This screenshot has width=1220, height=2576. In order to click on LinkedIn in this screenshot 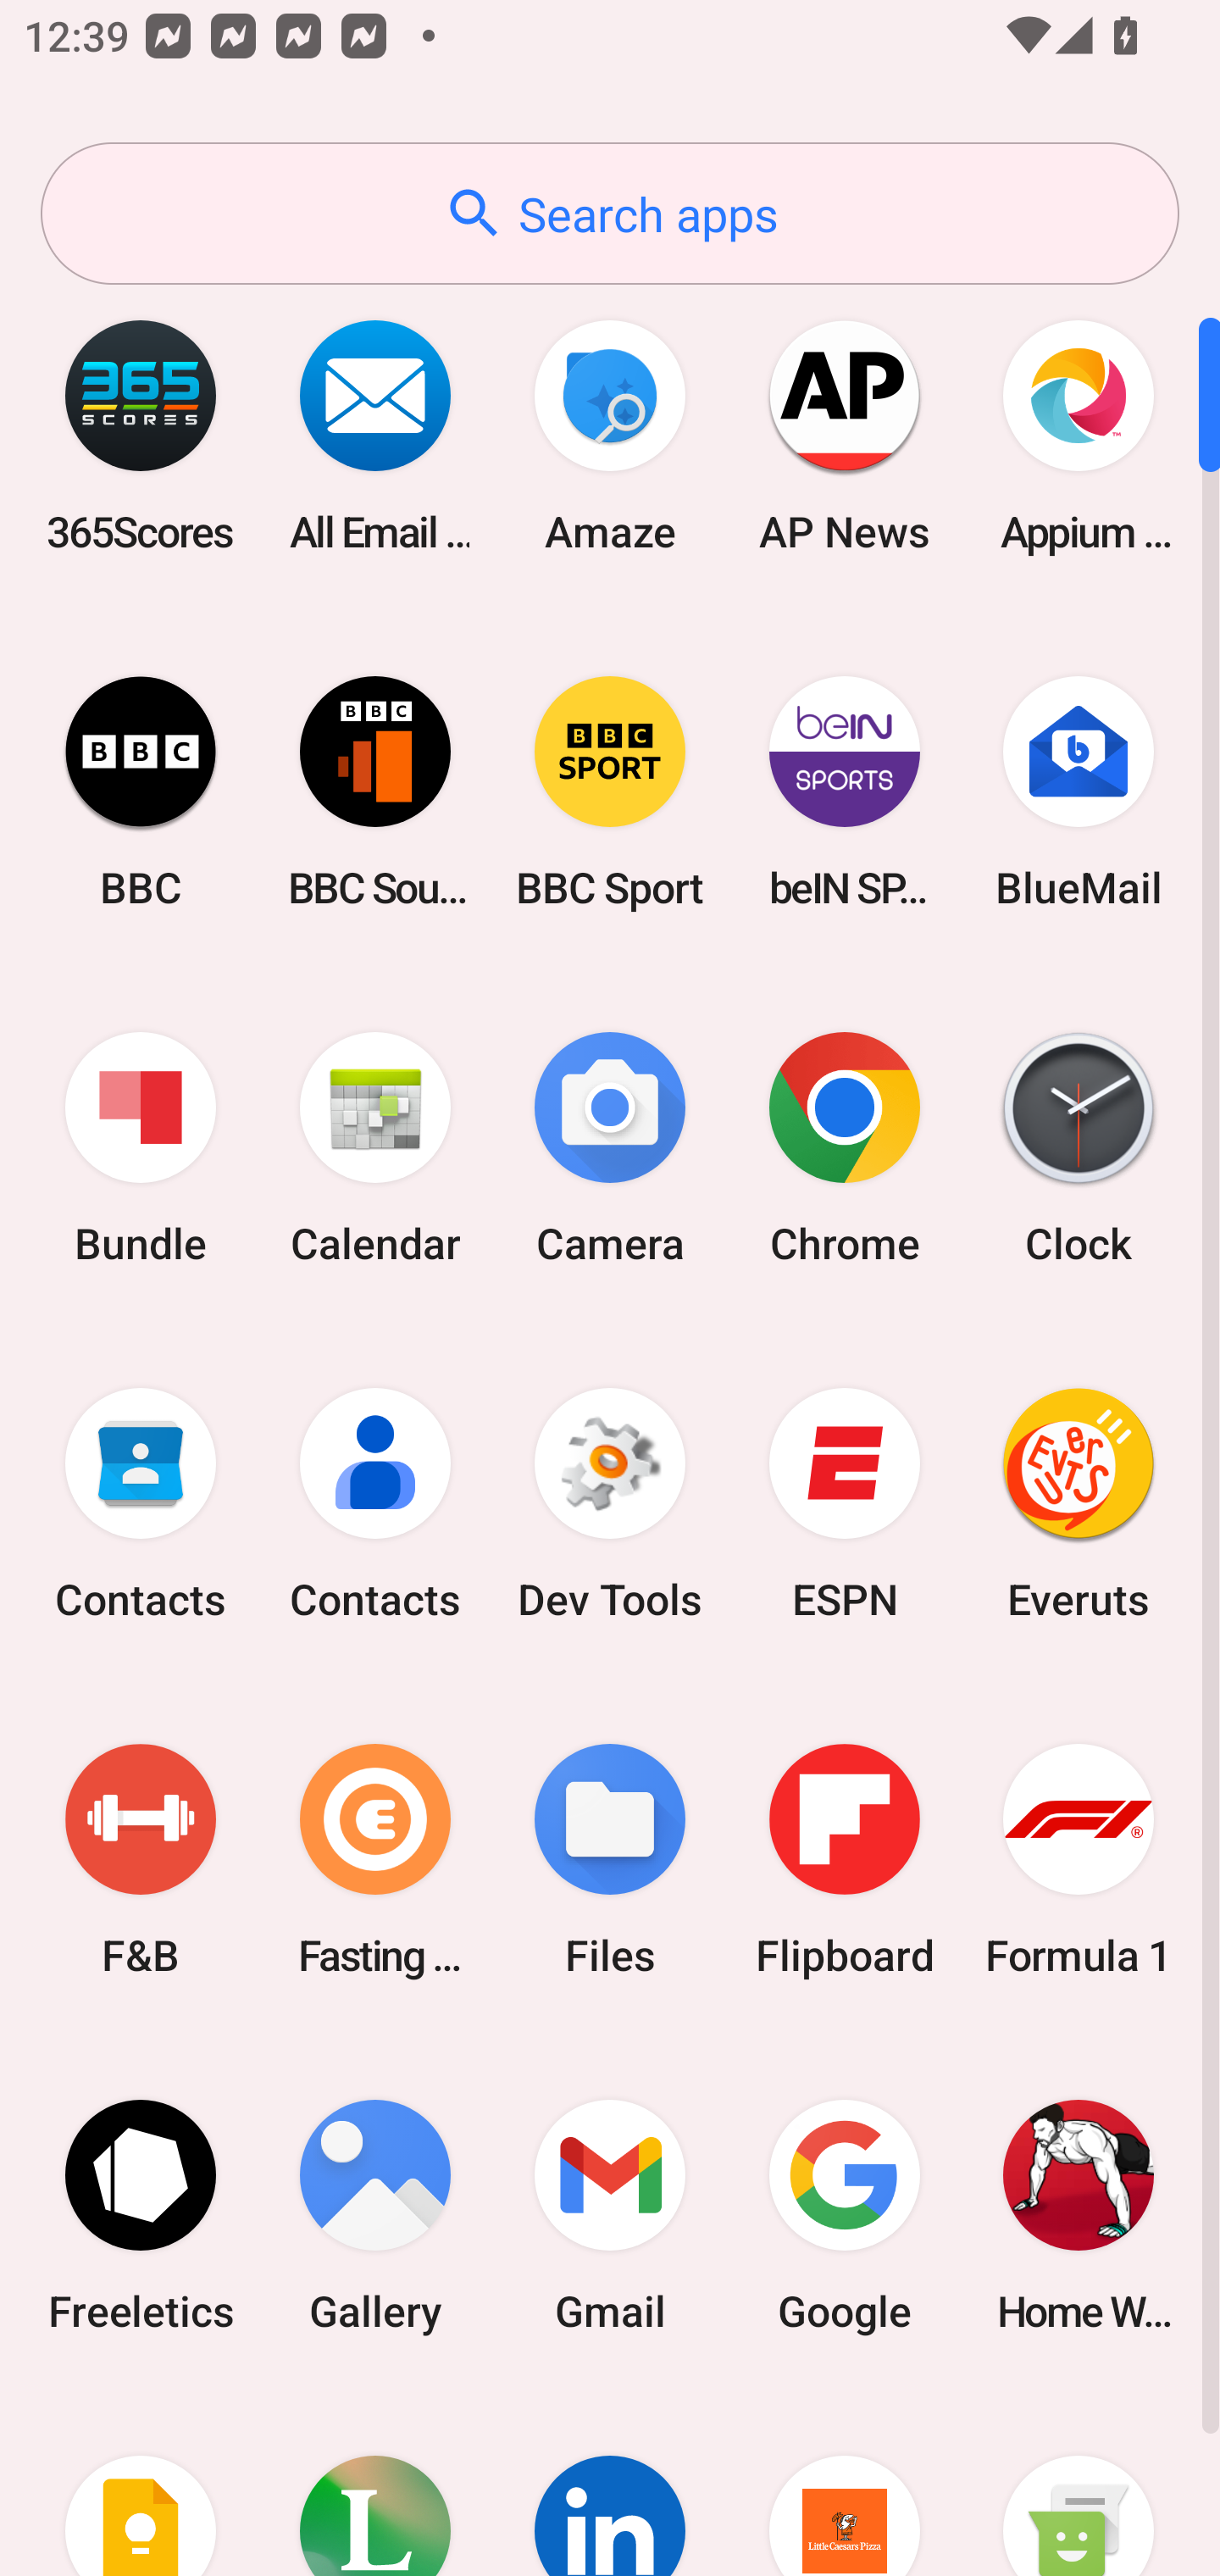, I will do `click(610, 2484)`.